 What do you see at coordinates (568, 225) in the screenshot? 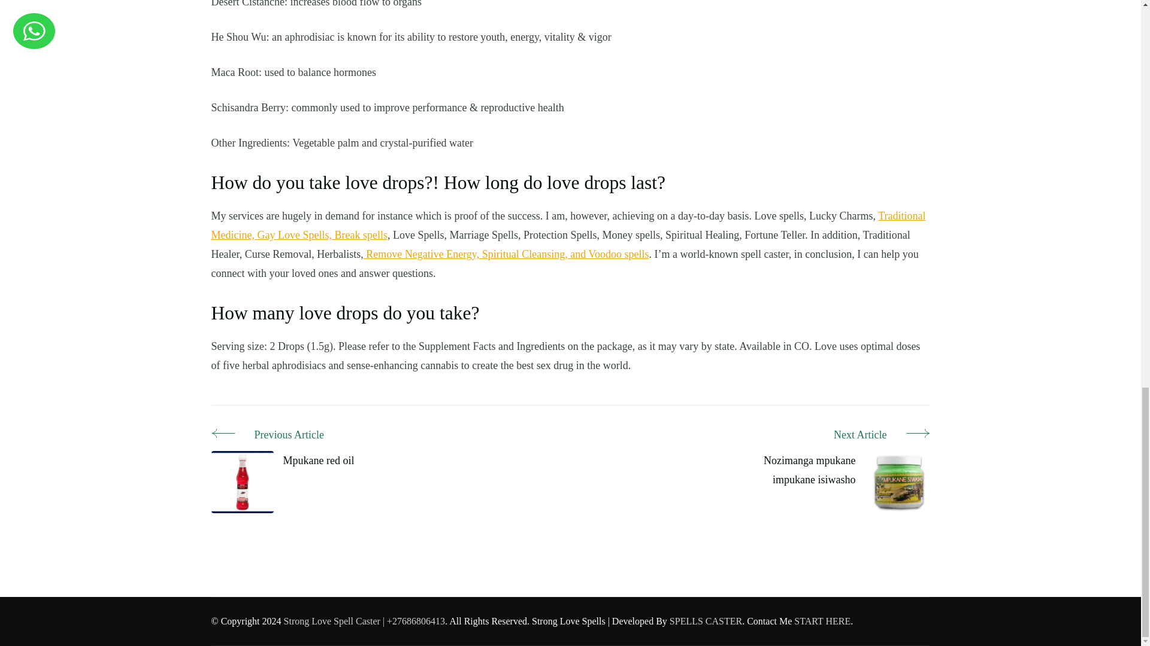
I see `Traditional Medicine, Gay Love Spells, Break spells` at bounding box center [568, 225].